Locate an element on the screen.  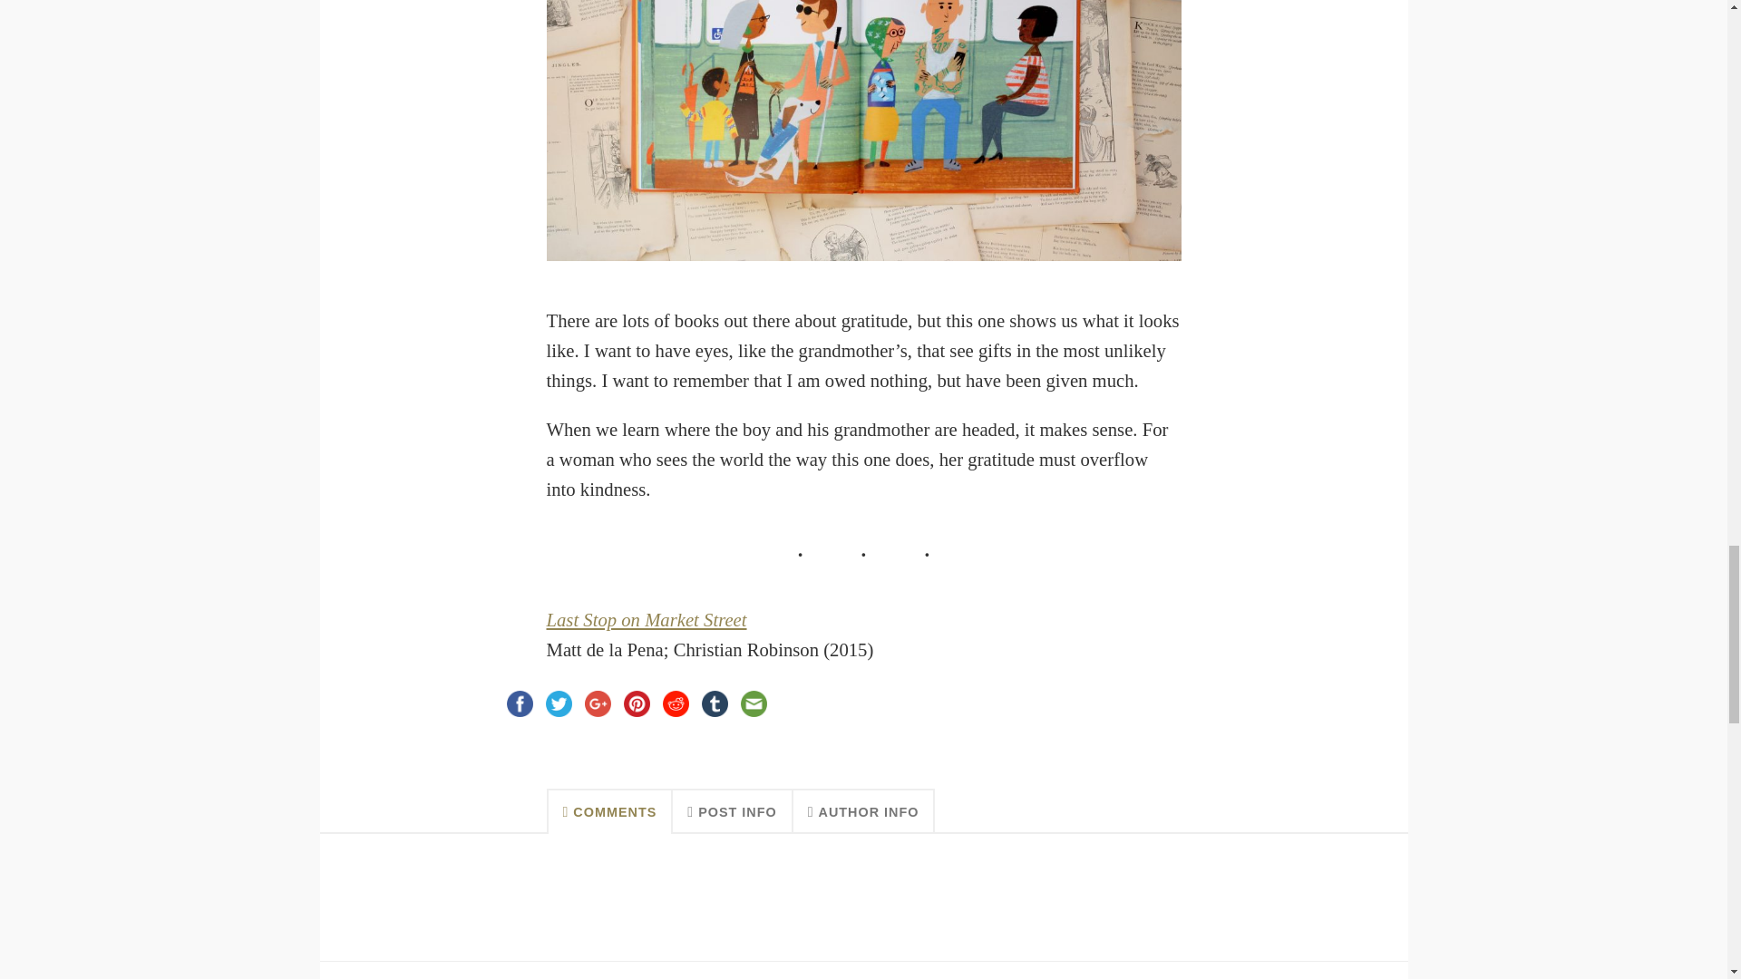
reddit is located at coordinates (675, 703).